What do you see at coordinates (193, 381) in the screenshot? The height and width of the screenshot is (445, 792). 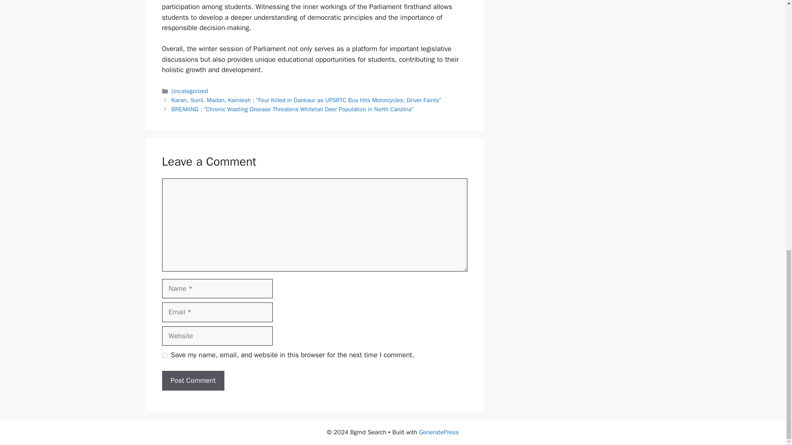 I see `Post Comment` at bounding box center [193, 381].